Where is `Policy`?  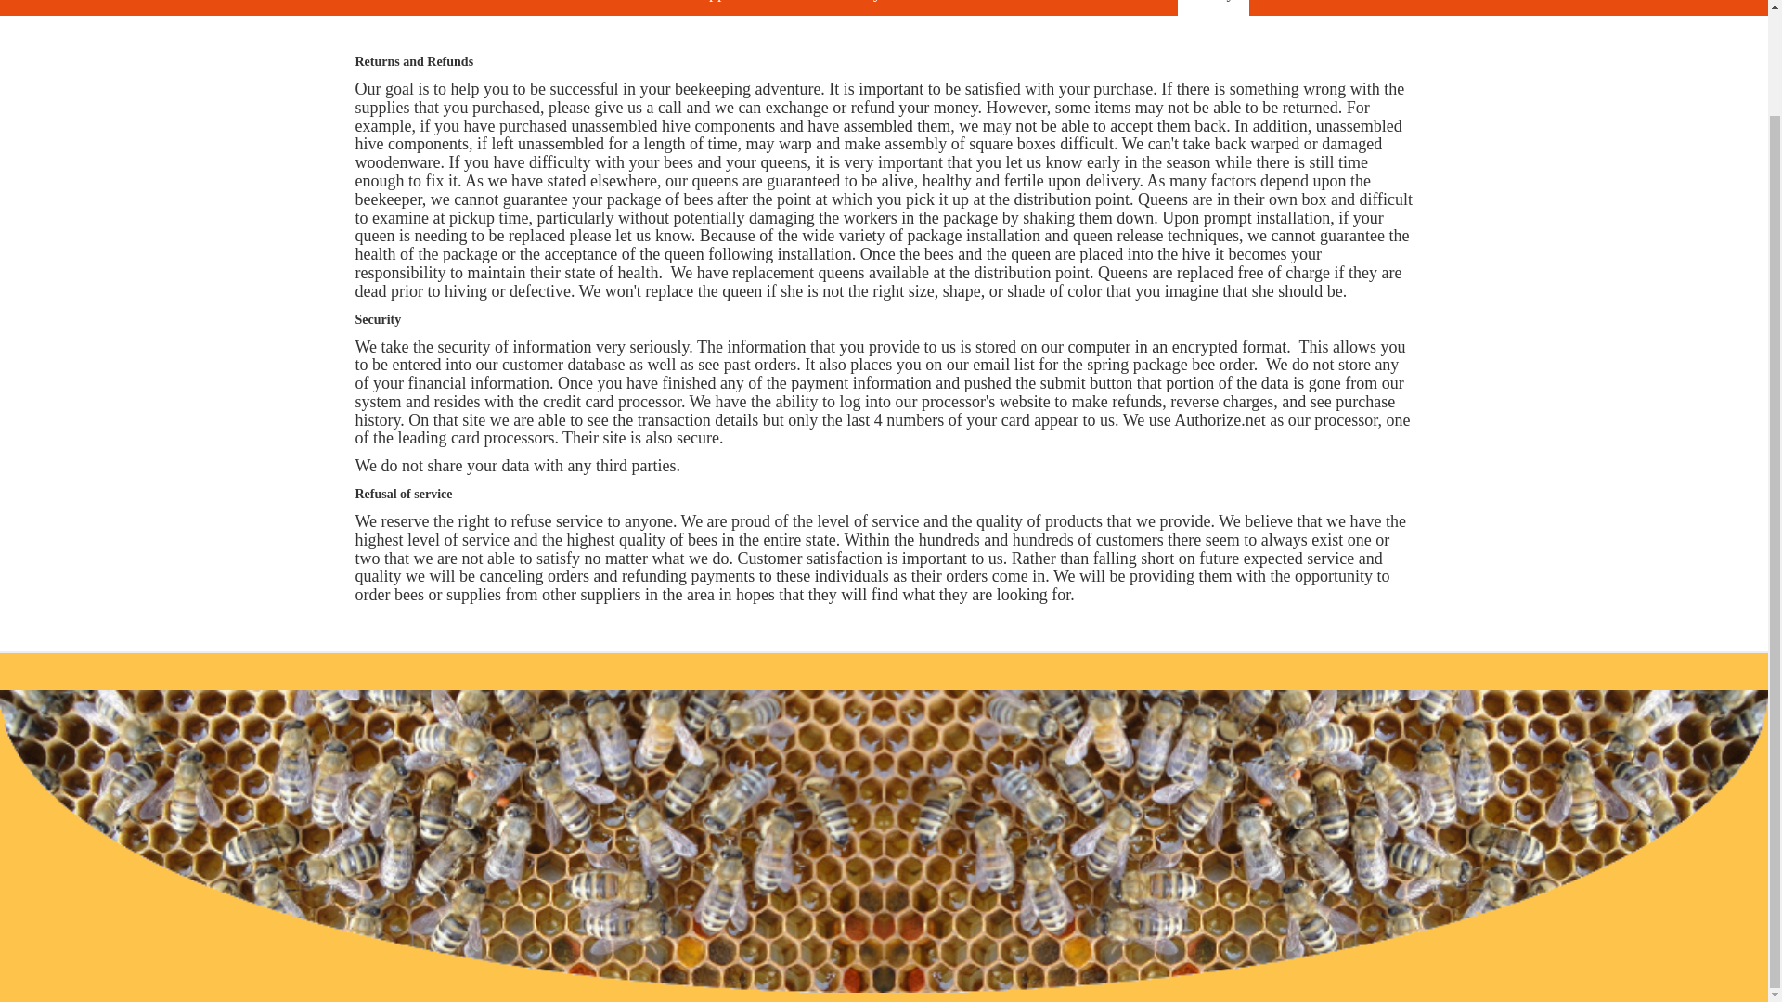 Policy is located at coordinates (1213, 7).